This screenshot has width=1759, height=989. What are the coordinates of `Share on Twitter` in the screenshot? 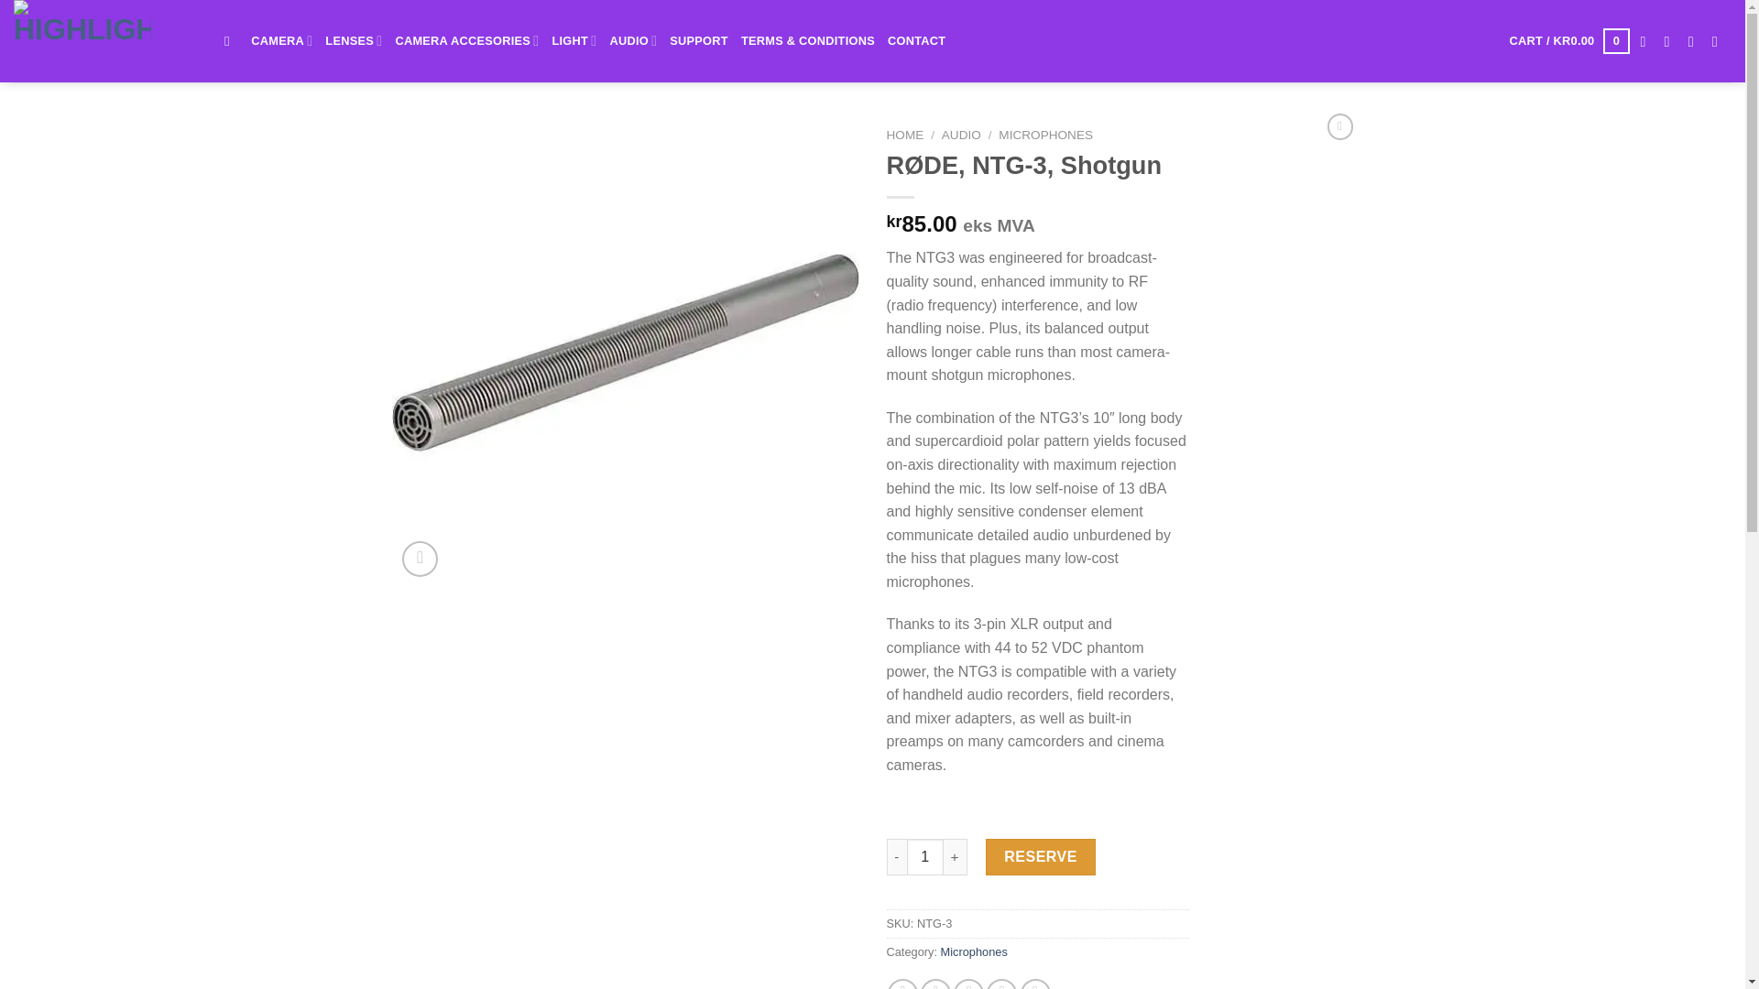 It's located at (935, 984).